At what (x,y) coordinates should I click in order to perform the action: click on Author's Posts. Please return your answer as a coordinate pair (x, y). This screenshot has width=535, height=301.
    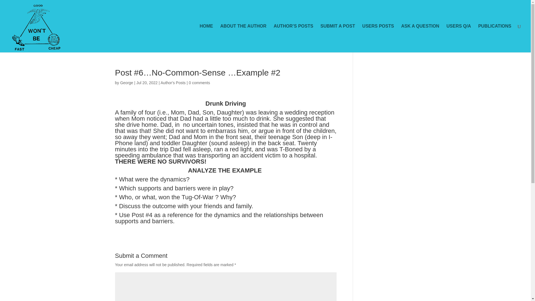
    Looking at the image, I should click on (173, 82).